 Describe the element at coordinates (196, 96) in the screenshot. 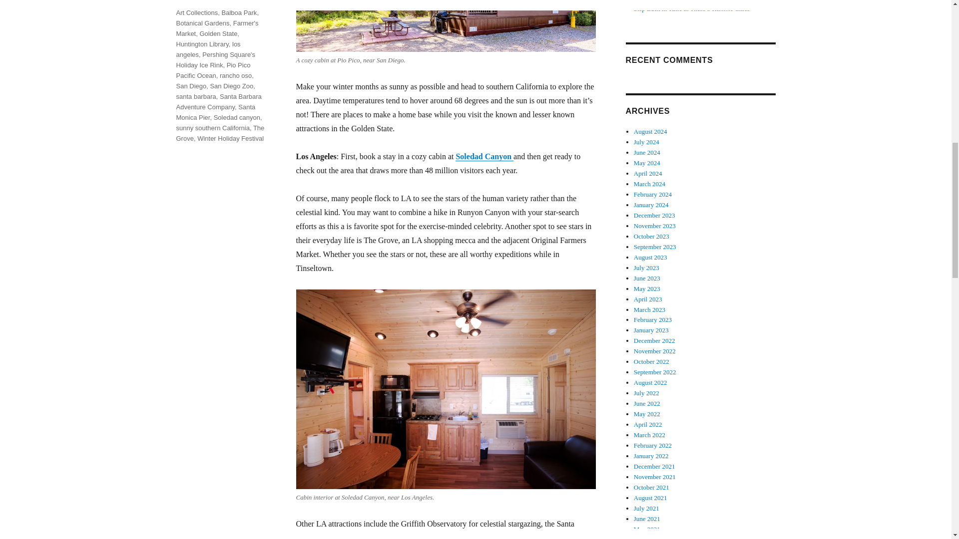

I see `santa barbara` at that location.